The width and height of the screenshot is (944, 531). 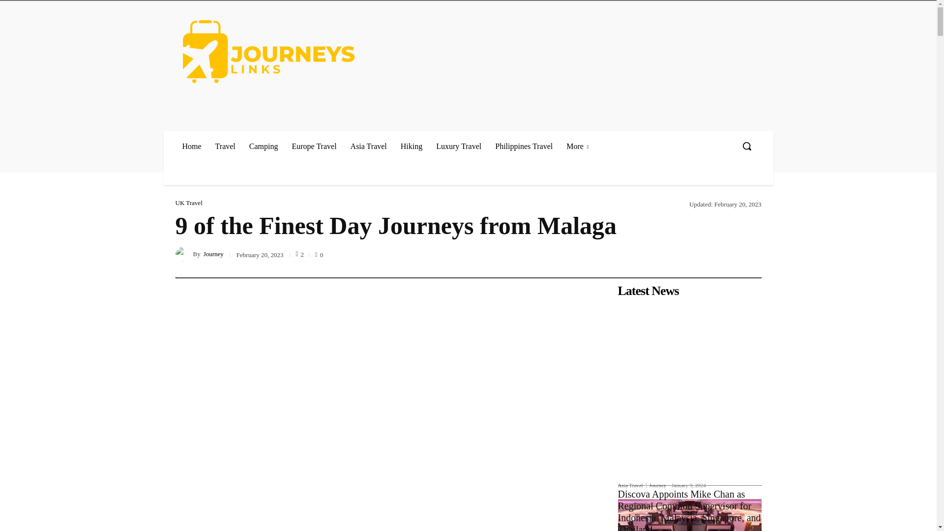 I want to click on Asia Travel, so click(x=368, y=146).